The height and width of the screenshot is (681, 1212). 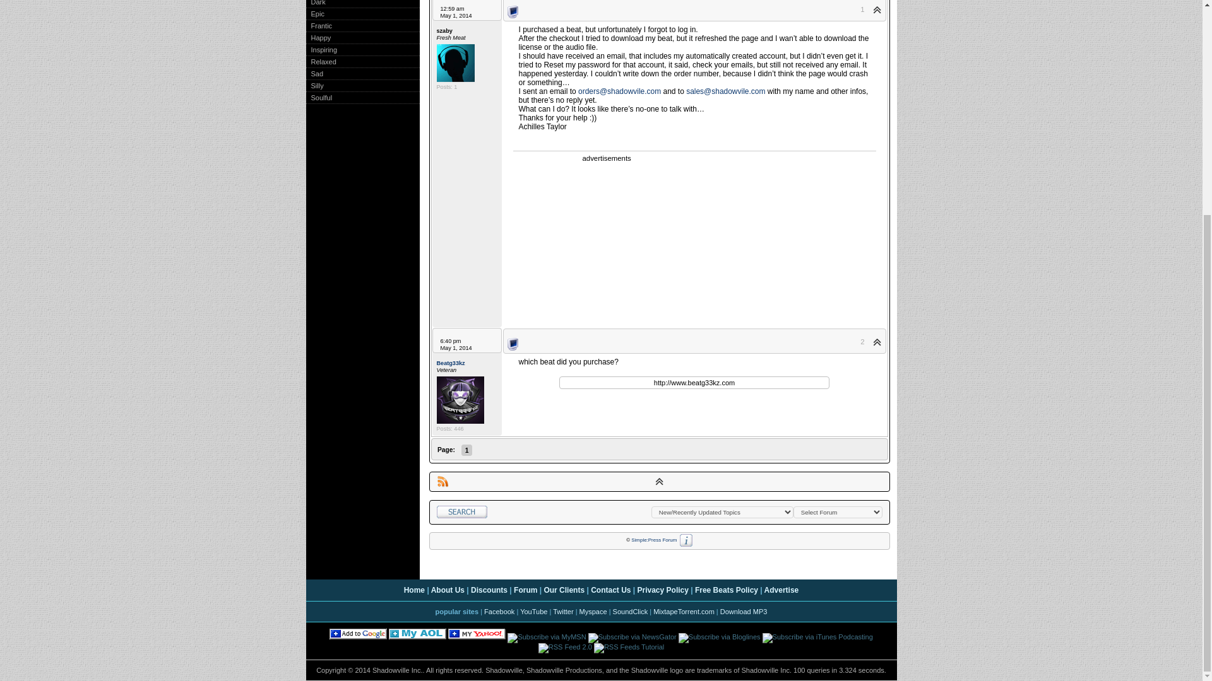 What do you see at coordinates (314, 85) in the screenshot?
I see `Silly` at bounding box center [314, 85].